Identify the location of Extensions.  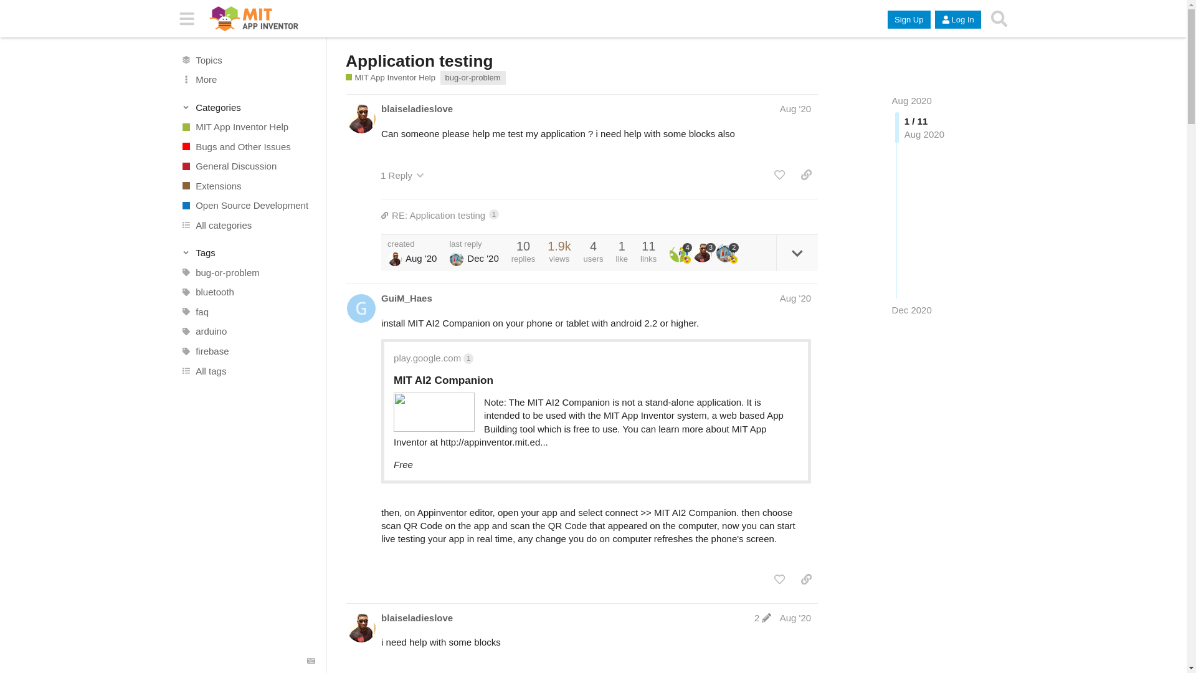
(247, 166).